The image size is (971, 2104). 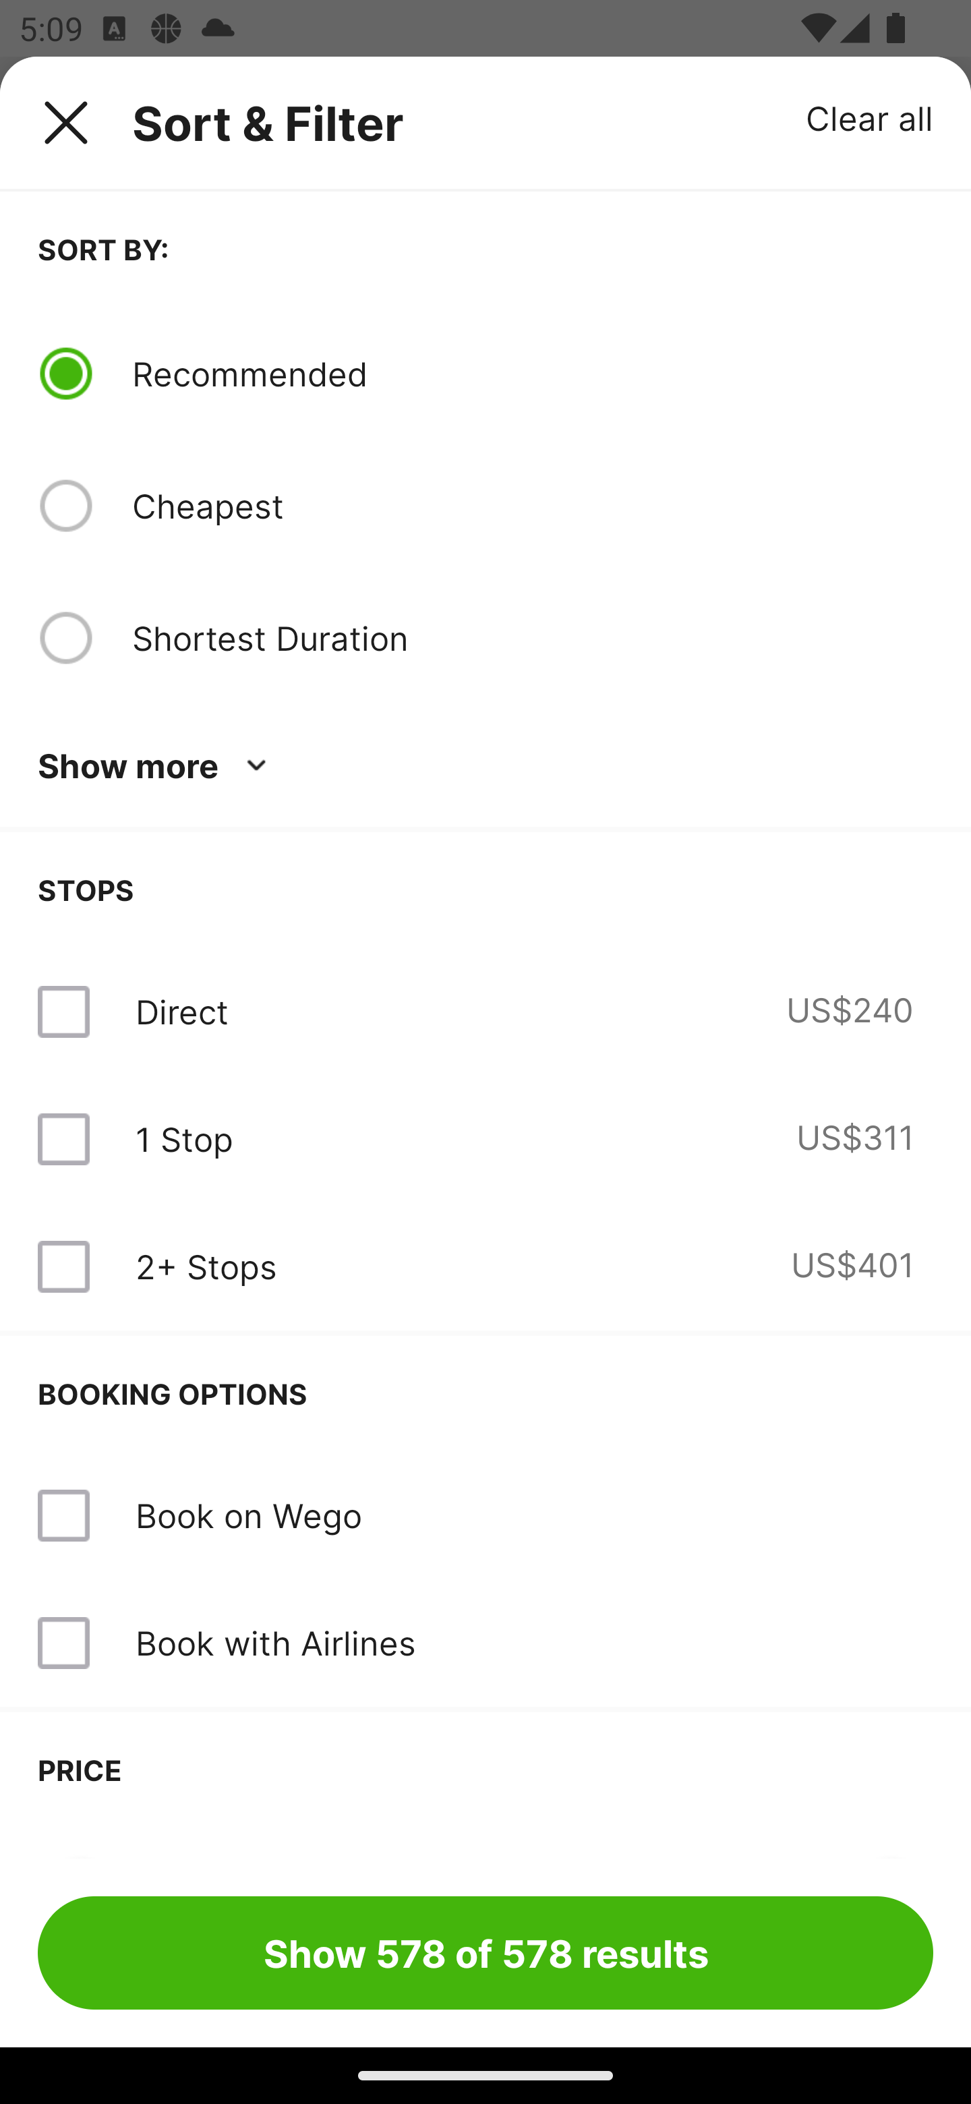 What do you see at coordinates (181, 1012) in the screenshot?
I see `Direct` at bounding box center [181, 1012].